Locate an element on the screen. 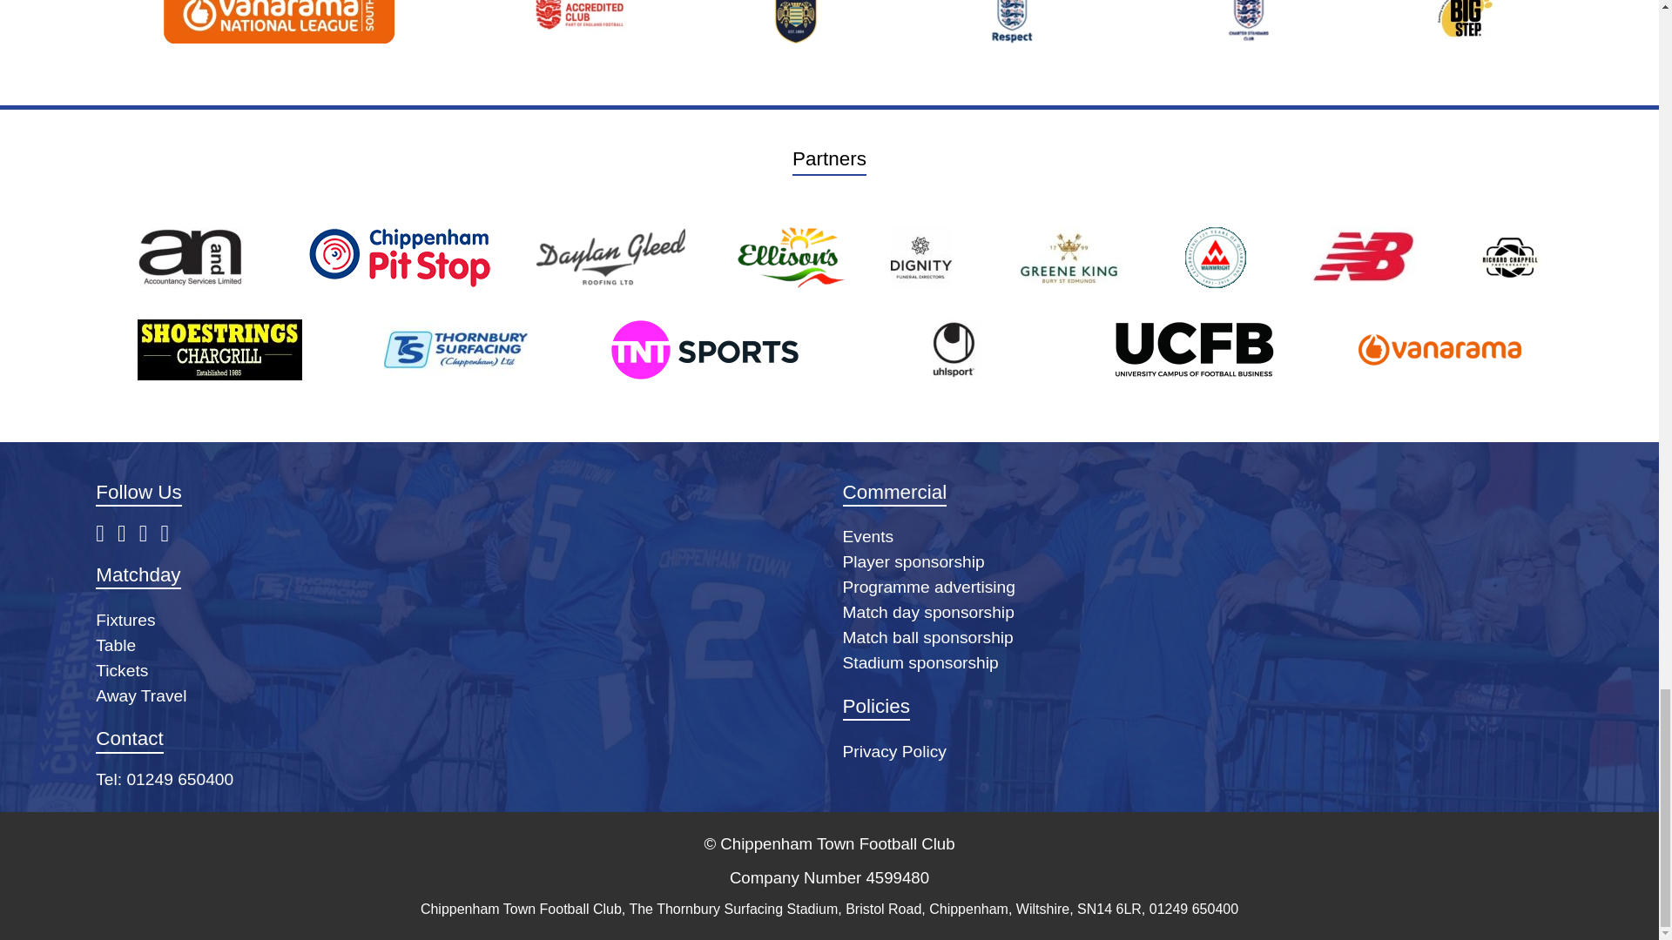 This screenshot has width=1672, height=940. Official Chippenham Town Instagram Account is located at coordinates (171, 534).